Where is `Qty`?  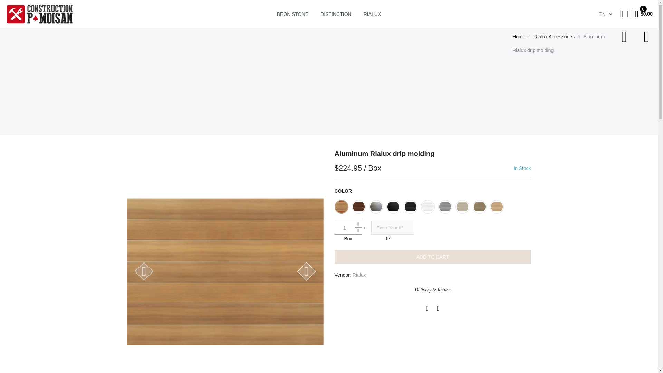
Qty is located at coordinates (345, 228).